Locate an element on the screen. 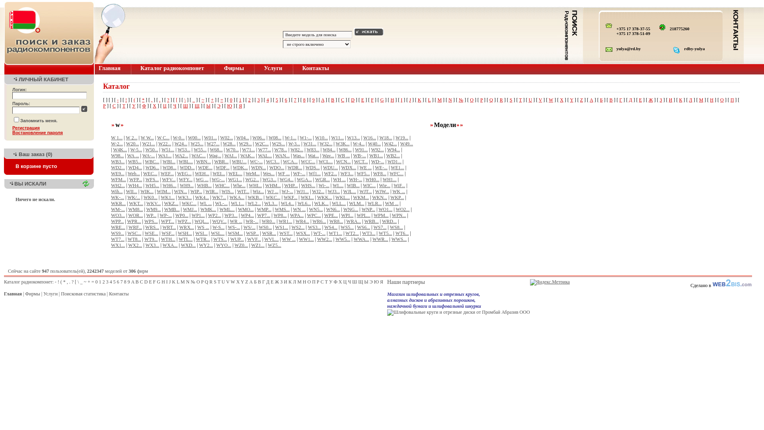 The image size is (764, 430). WK4... is located at coordinates (202, 197).